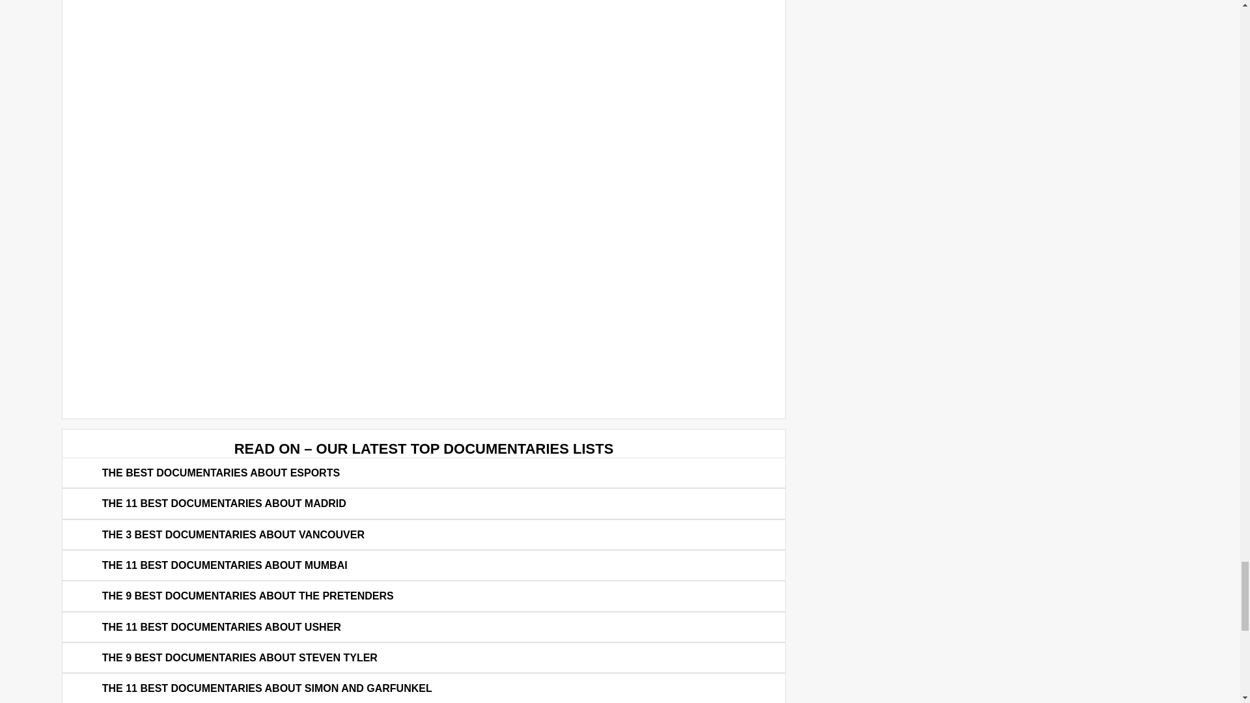 Image resolution: width=1250 pixels, height=703 pixels. I want to click on THE 11 BEST DOCUMENTARIES ABOUT SIMON AND GARFUNKEL, so click(267, 689).